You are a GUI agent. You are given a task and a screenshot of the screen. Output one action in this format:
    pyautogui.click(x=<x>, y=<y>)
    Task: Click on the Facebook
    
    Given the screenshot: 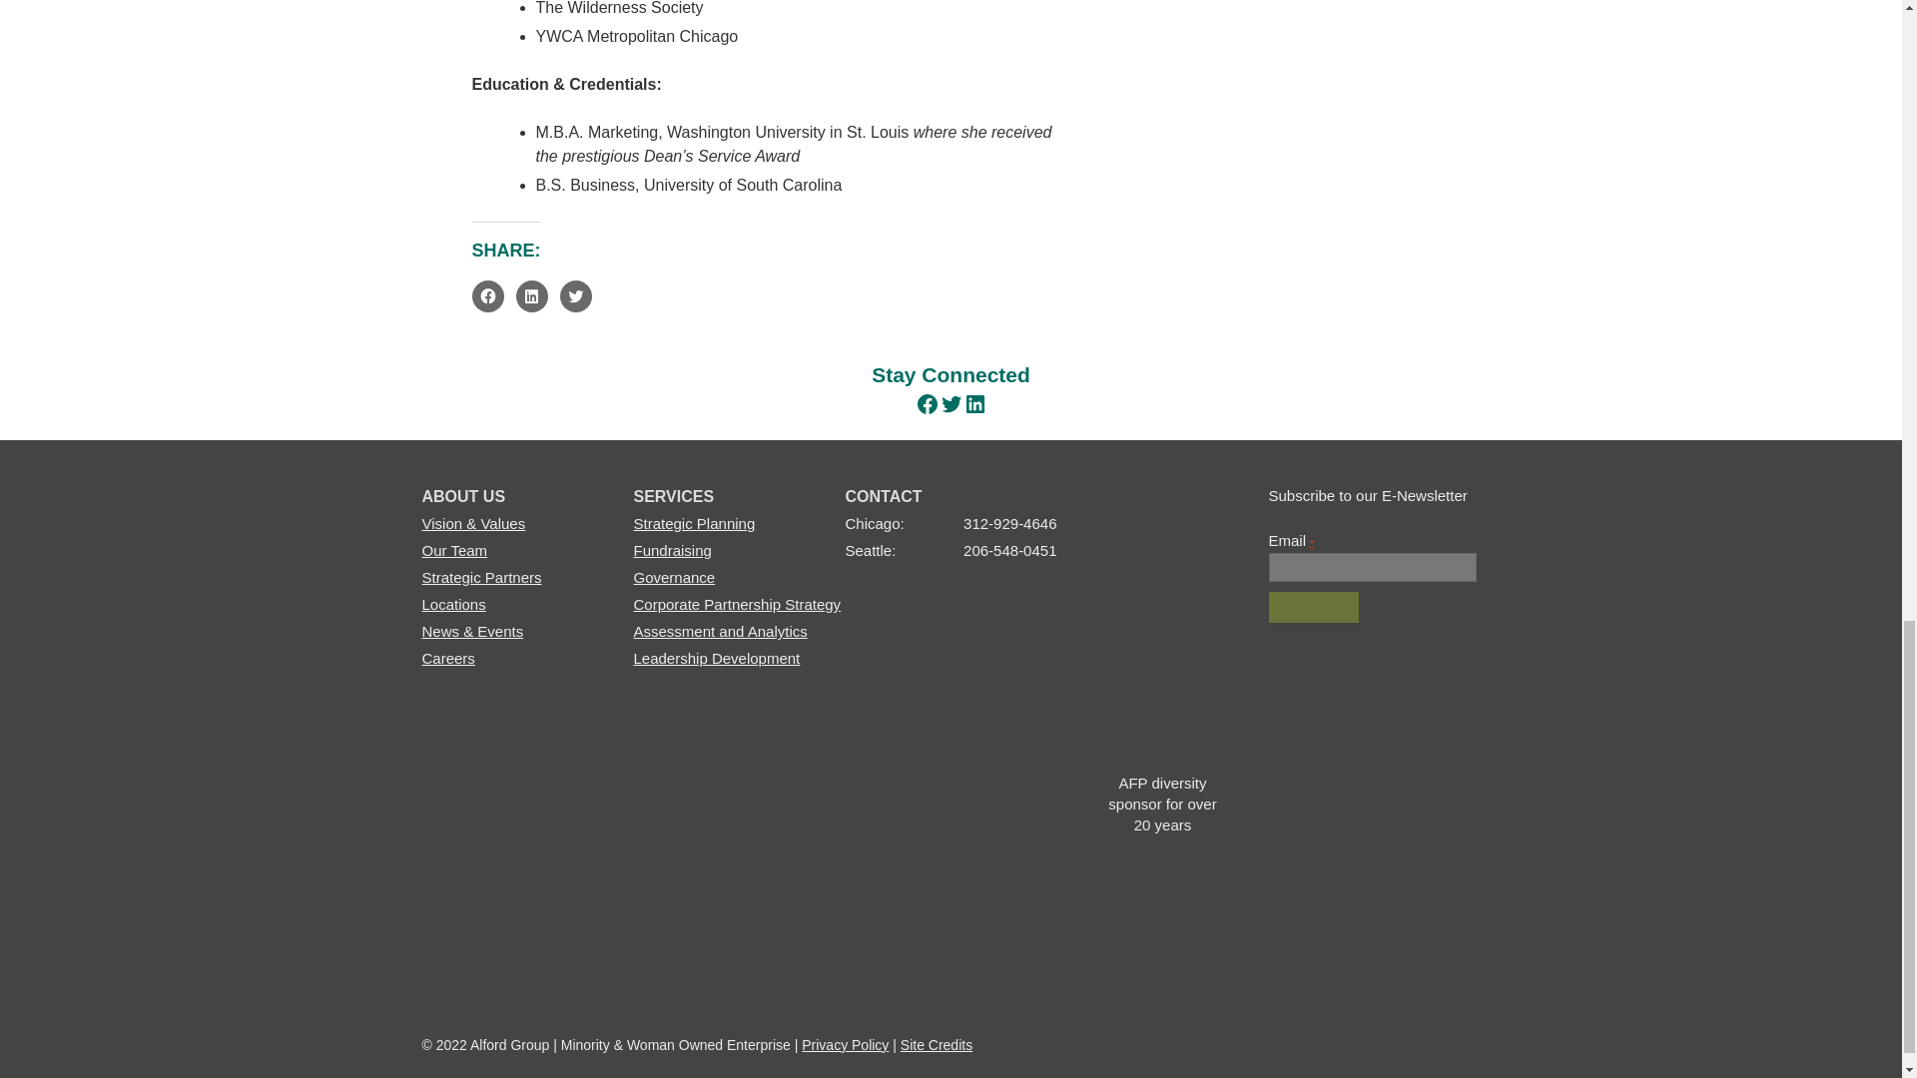 What is the action you would take?
    pyautogui.click(x=927, y=403)
    